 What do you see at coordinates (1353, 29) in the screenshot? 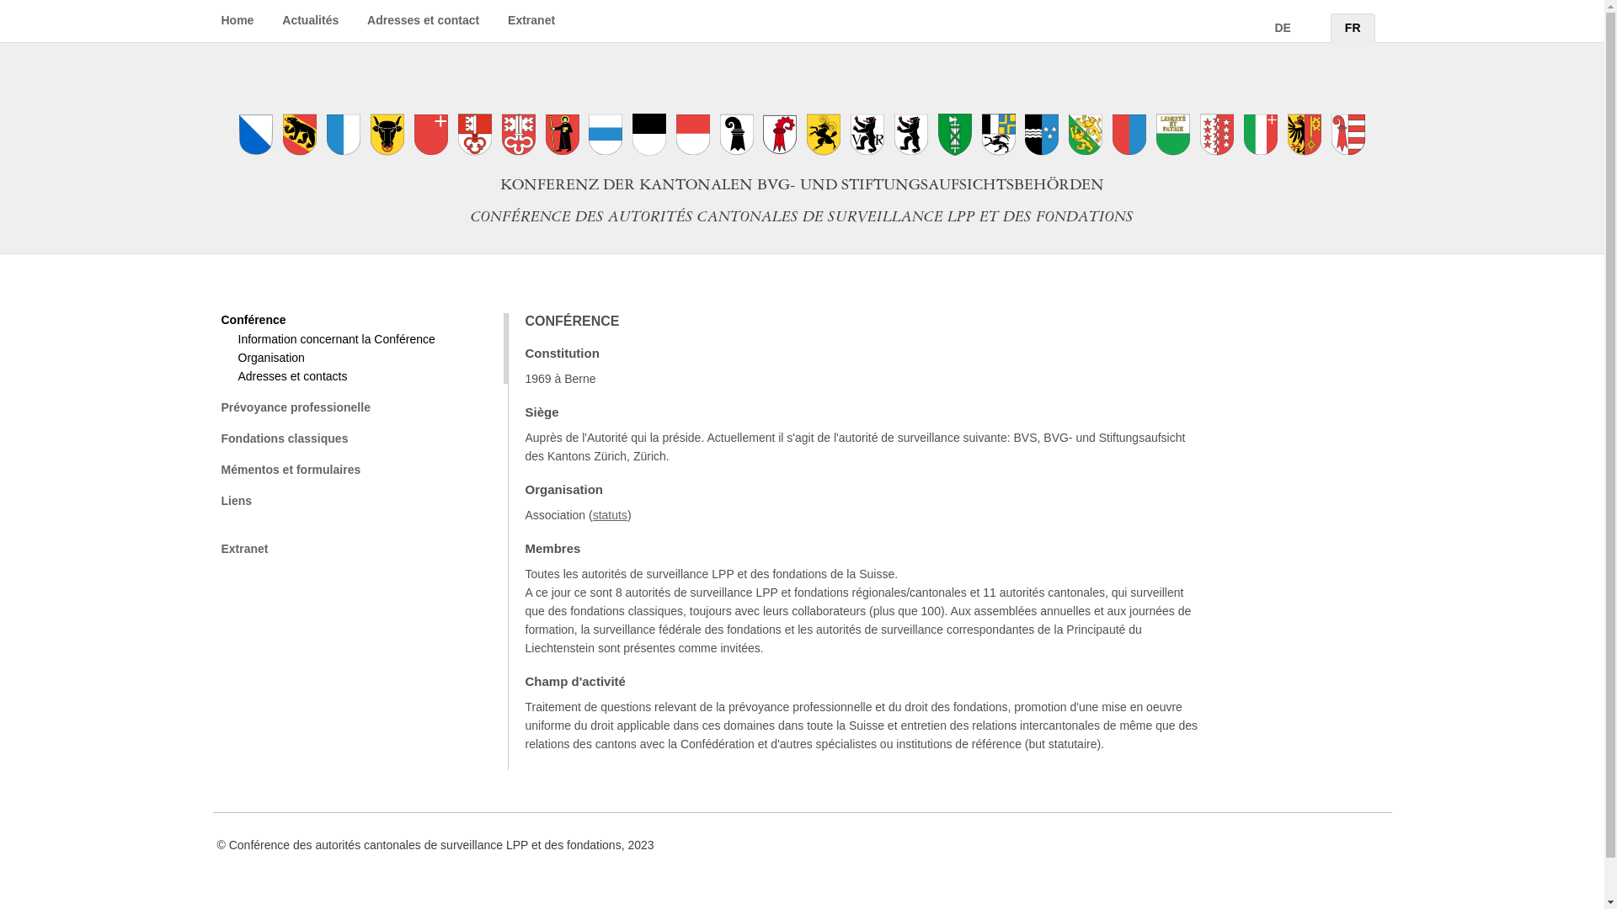
I see `FR` at bounding box center [1353, 29].